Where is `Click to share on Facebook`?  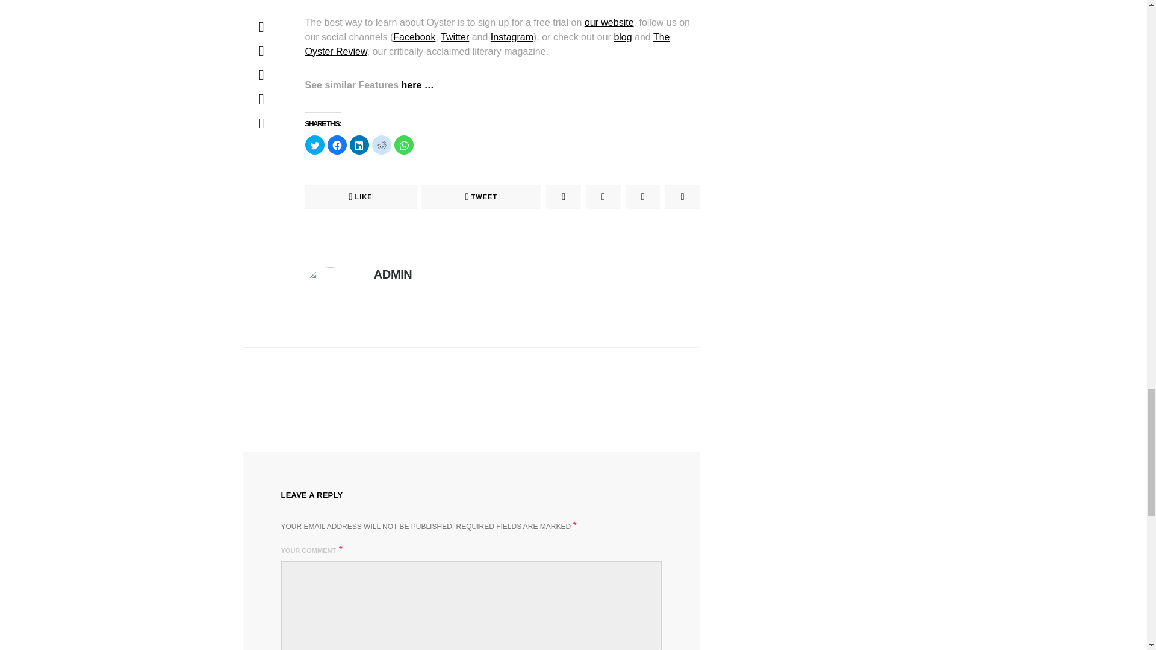
Click to share on Facebook is located at coordinates (337, 144).